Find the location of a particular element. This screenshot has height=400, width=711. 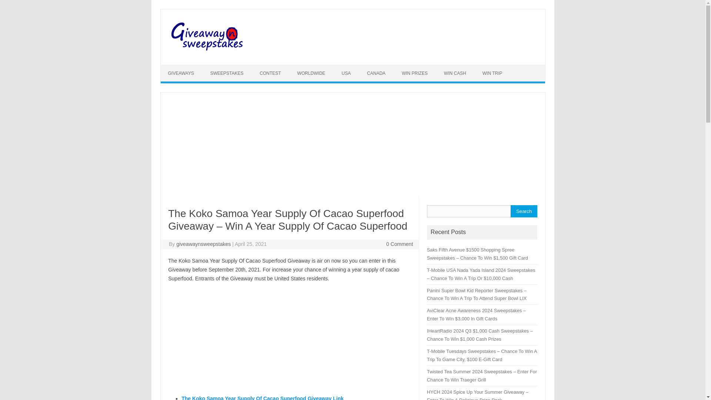

WIN TRIP is located at coordinates (492, 73).